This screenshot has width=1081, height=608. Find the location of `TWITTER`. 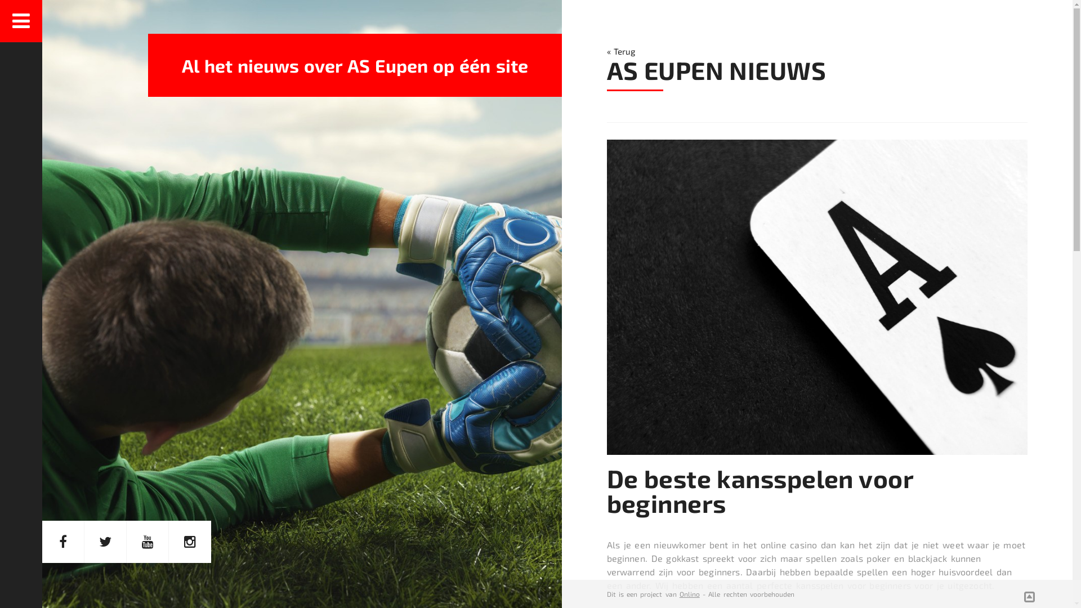

TWITTER is located at coordinates (106, 542).